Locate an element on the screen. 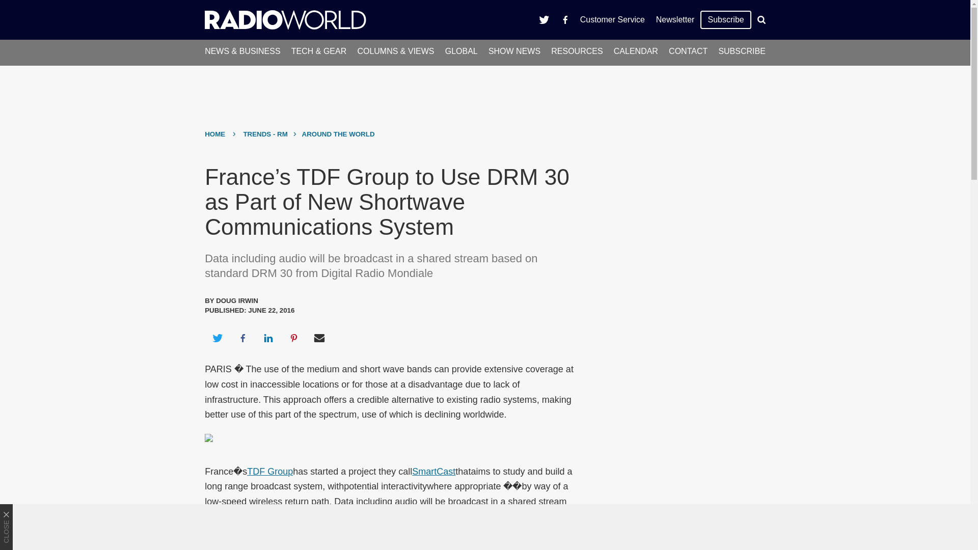  Share on Twitter is located at coordinates (217, 338).